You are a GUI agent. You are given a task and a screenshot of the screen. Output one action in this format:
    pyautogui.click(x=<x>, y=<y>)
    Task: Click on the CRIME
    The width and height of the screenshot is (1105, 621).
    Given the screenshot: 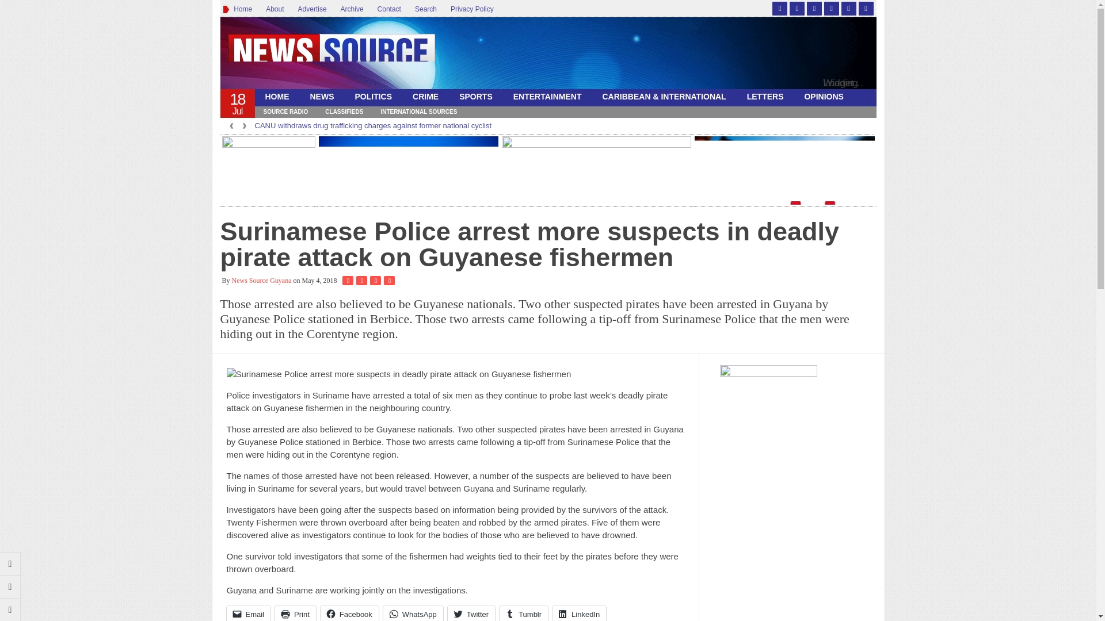 What is the action you would take?
    pyautogui.click(x=425, y=97)
    